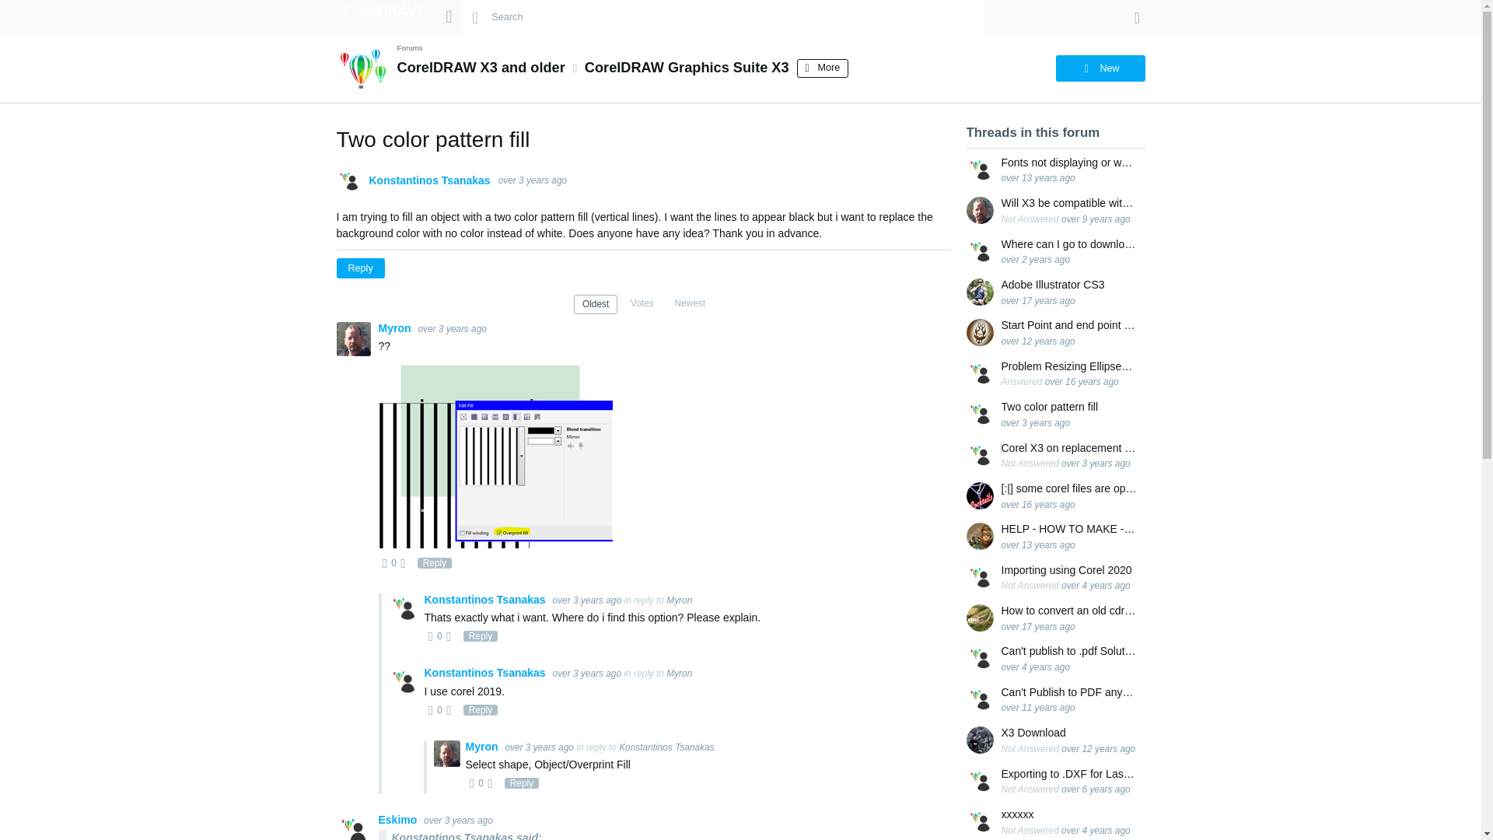 This screenshot has width=1493, height=840. I want to click on New, so click(1100, 68).